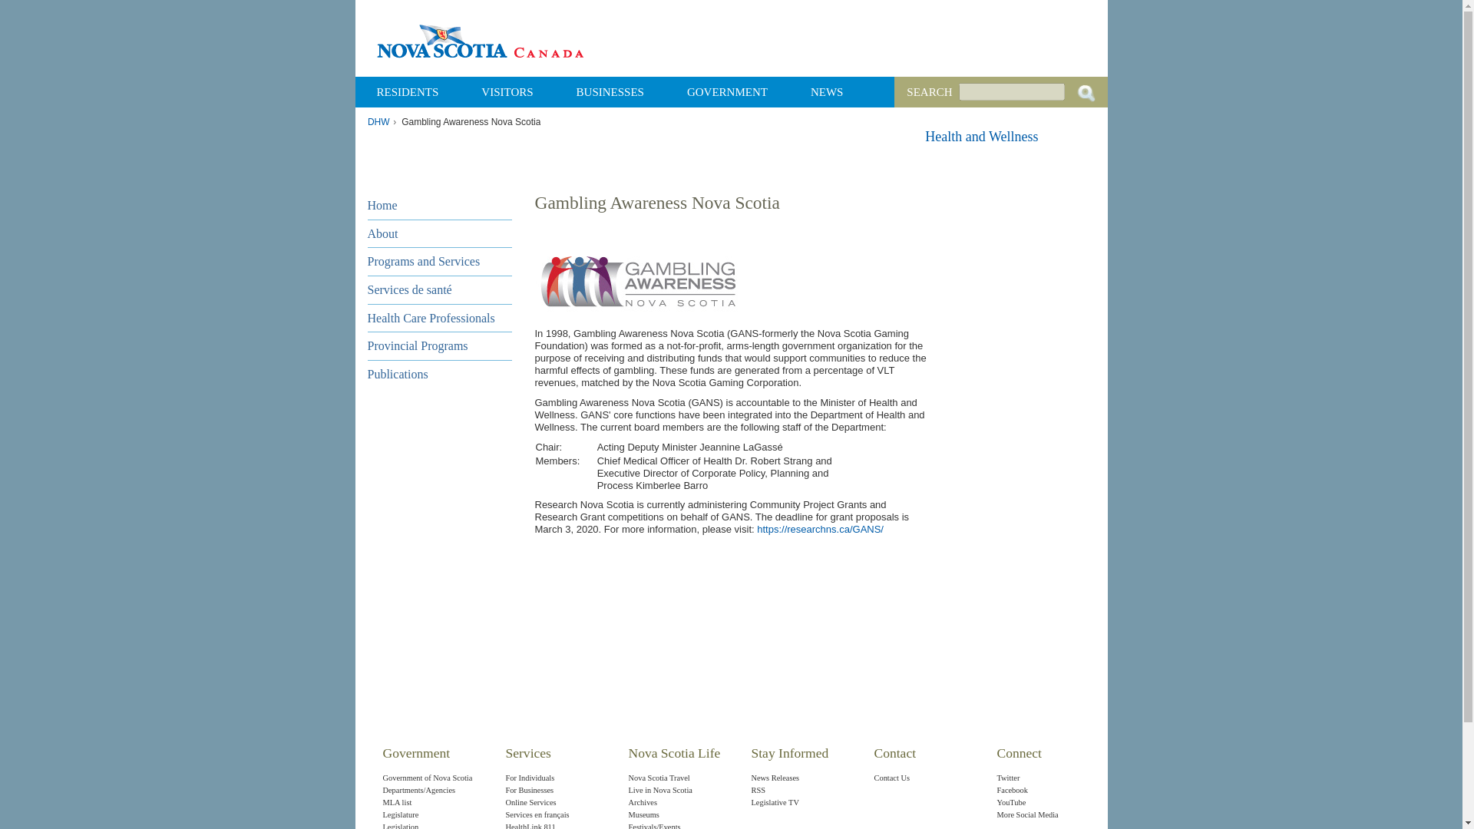 This screenshot has width=1474, height=829. Describe the element at coordinates (439, 233) in the screenshot. I see `About` at that location.